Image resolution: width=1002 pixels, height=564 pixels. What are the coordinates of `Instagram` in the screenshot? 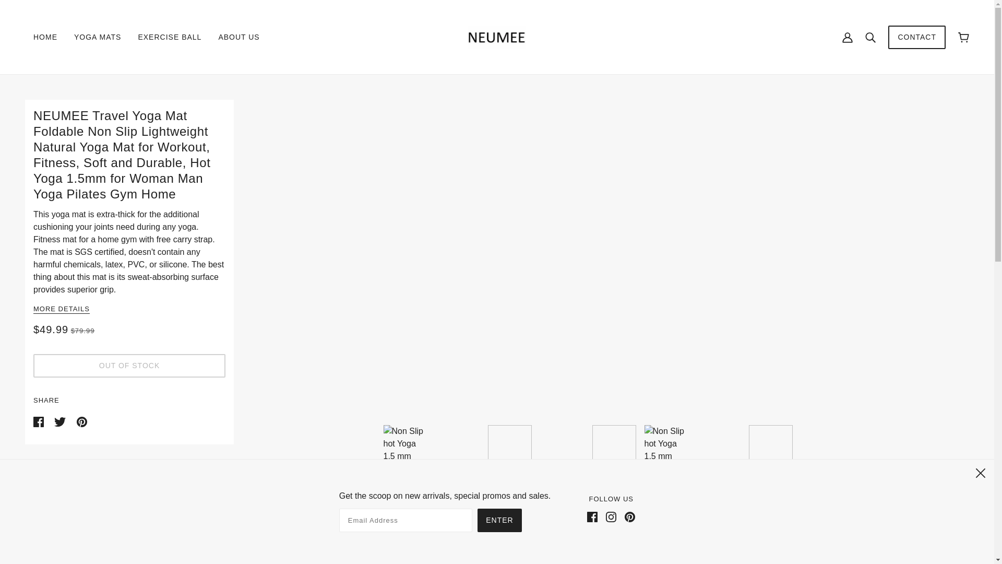 It's located at (611, 516).